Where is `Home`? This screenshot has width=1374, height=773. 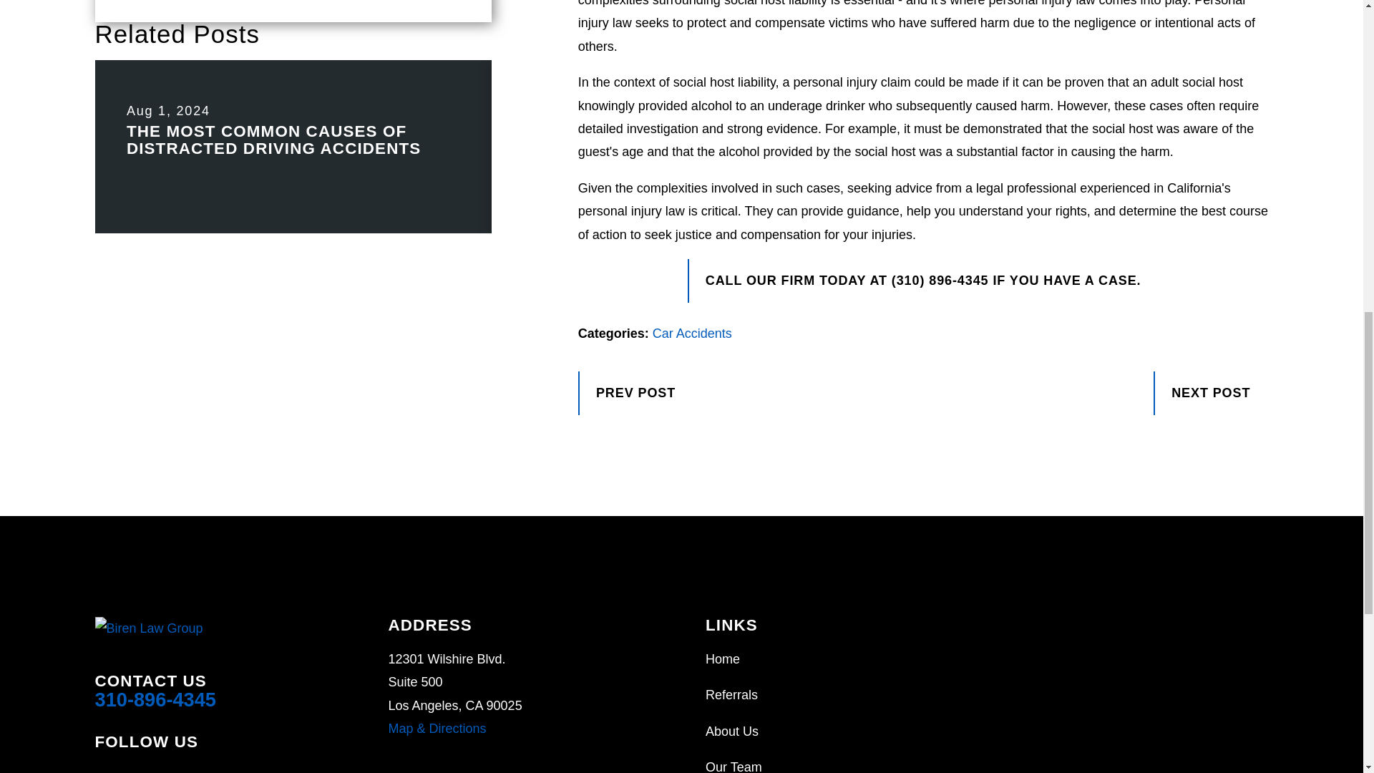
Home is located at coordinates (198, 628).